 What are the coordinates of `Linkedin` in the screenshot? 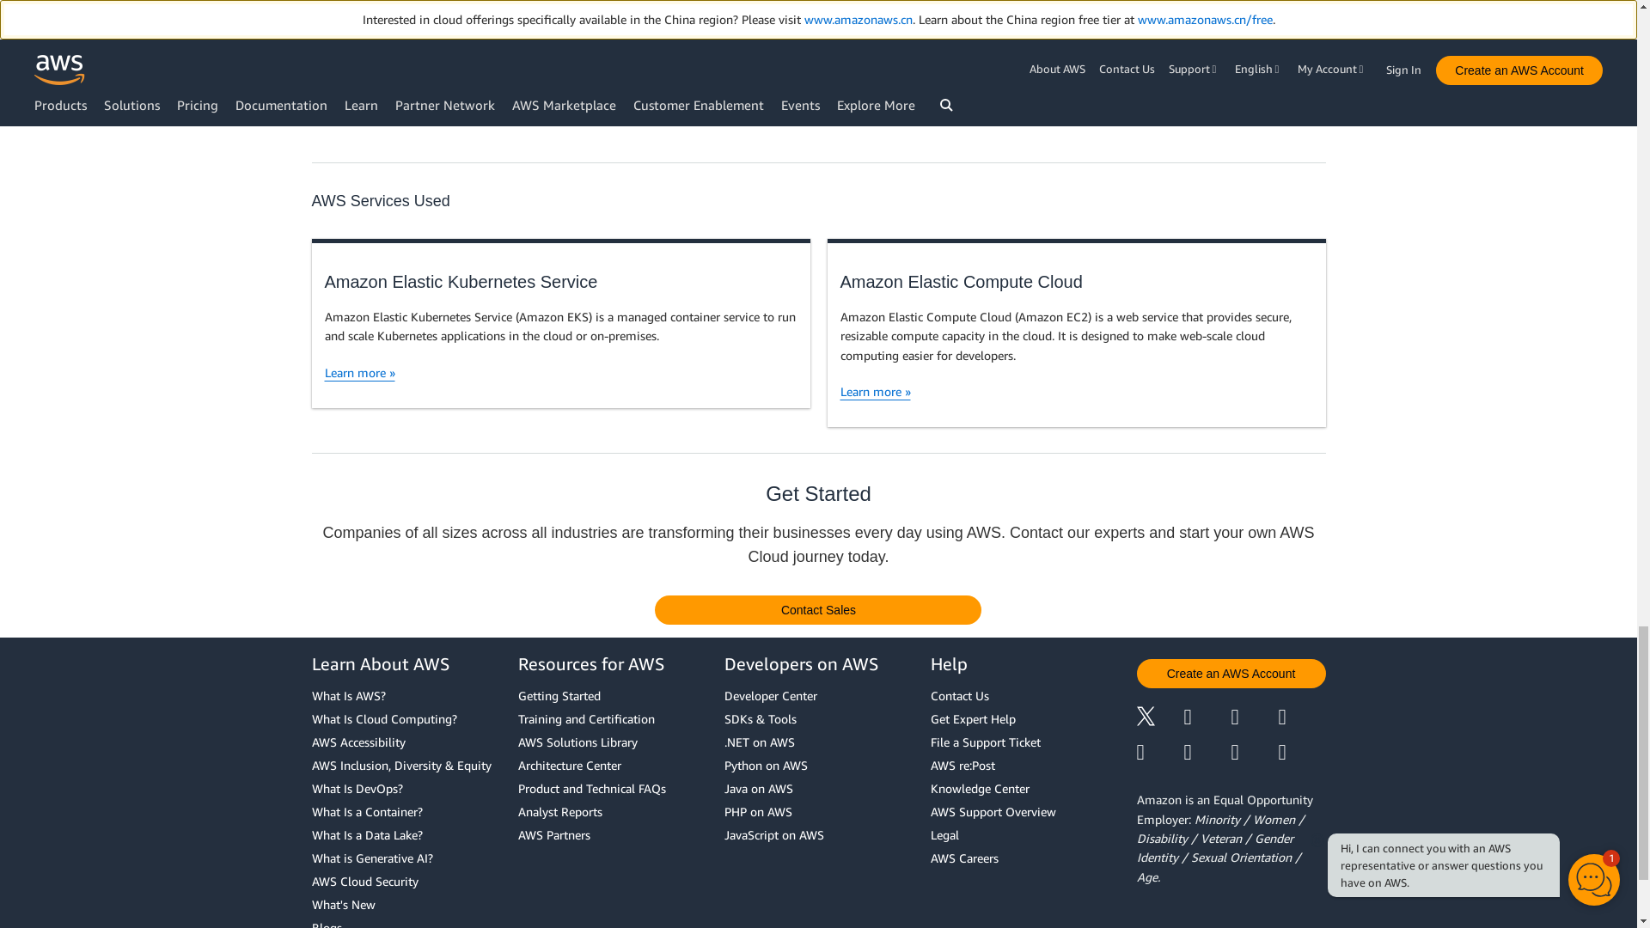 It's located at (1254, 718).